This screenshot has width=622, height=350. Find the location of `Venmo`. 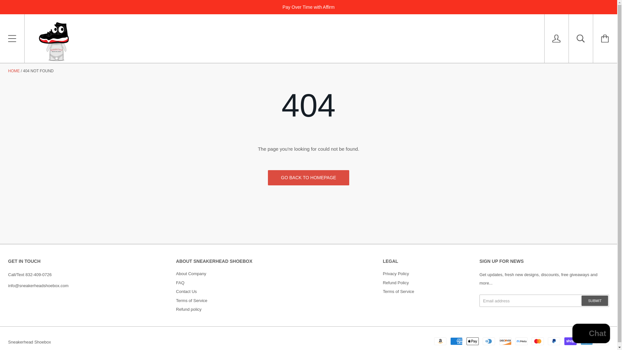

Venmo is located at coordinates (586, 341).